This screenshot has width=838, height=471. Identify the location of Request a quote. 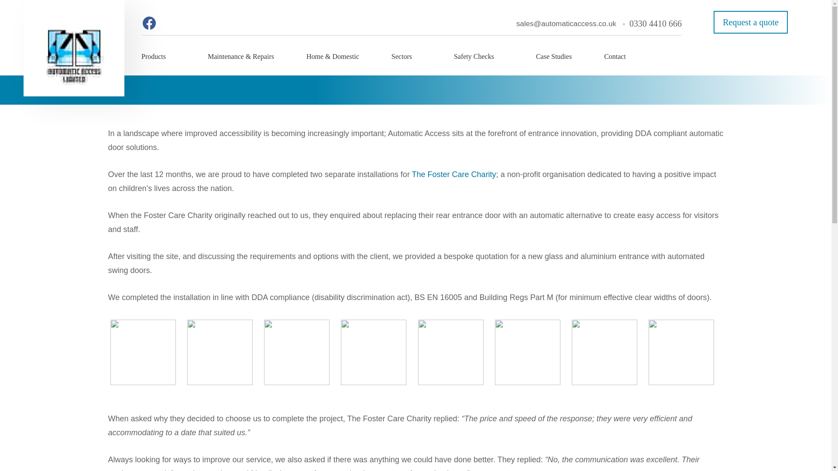
(751, 22).